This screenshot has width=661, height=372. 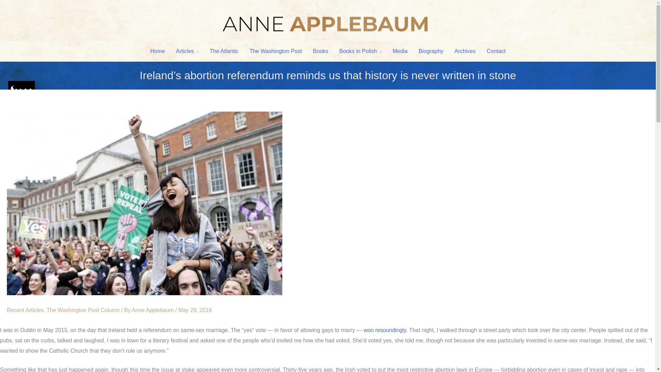 I want to click on Books in Polish, so click(x=360, y=51).